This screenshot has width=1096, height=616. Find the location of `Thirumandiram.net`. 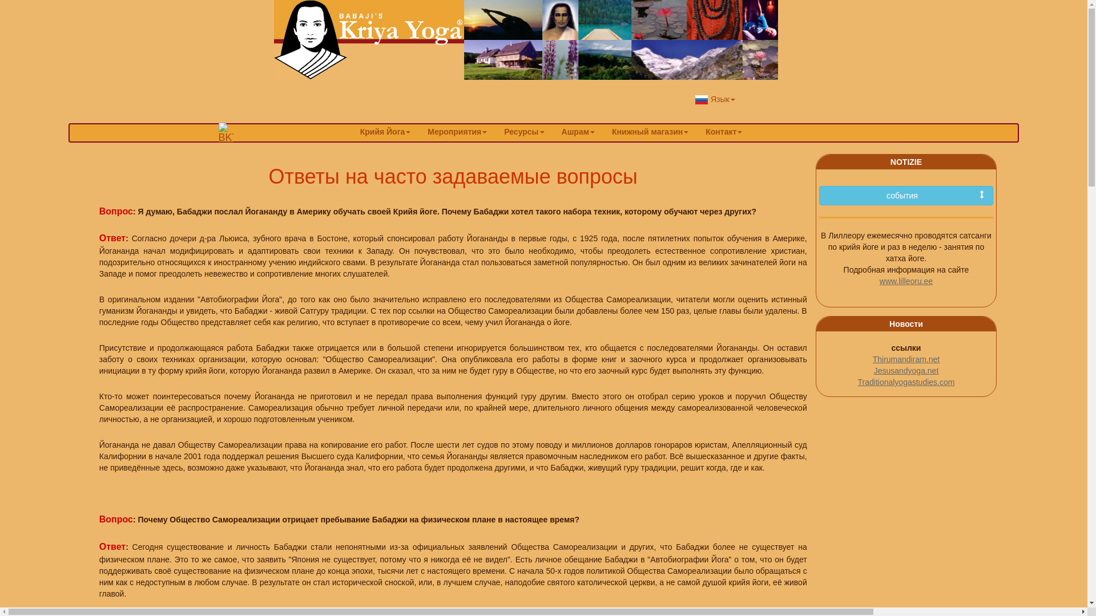

Thirumandiram.net is located at coordinates (906, 359).